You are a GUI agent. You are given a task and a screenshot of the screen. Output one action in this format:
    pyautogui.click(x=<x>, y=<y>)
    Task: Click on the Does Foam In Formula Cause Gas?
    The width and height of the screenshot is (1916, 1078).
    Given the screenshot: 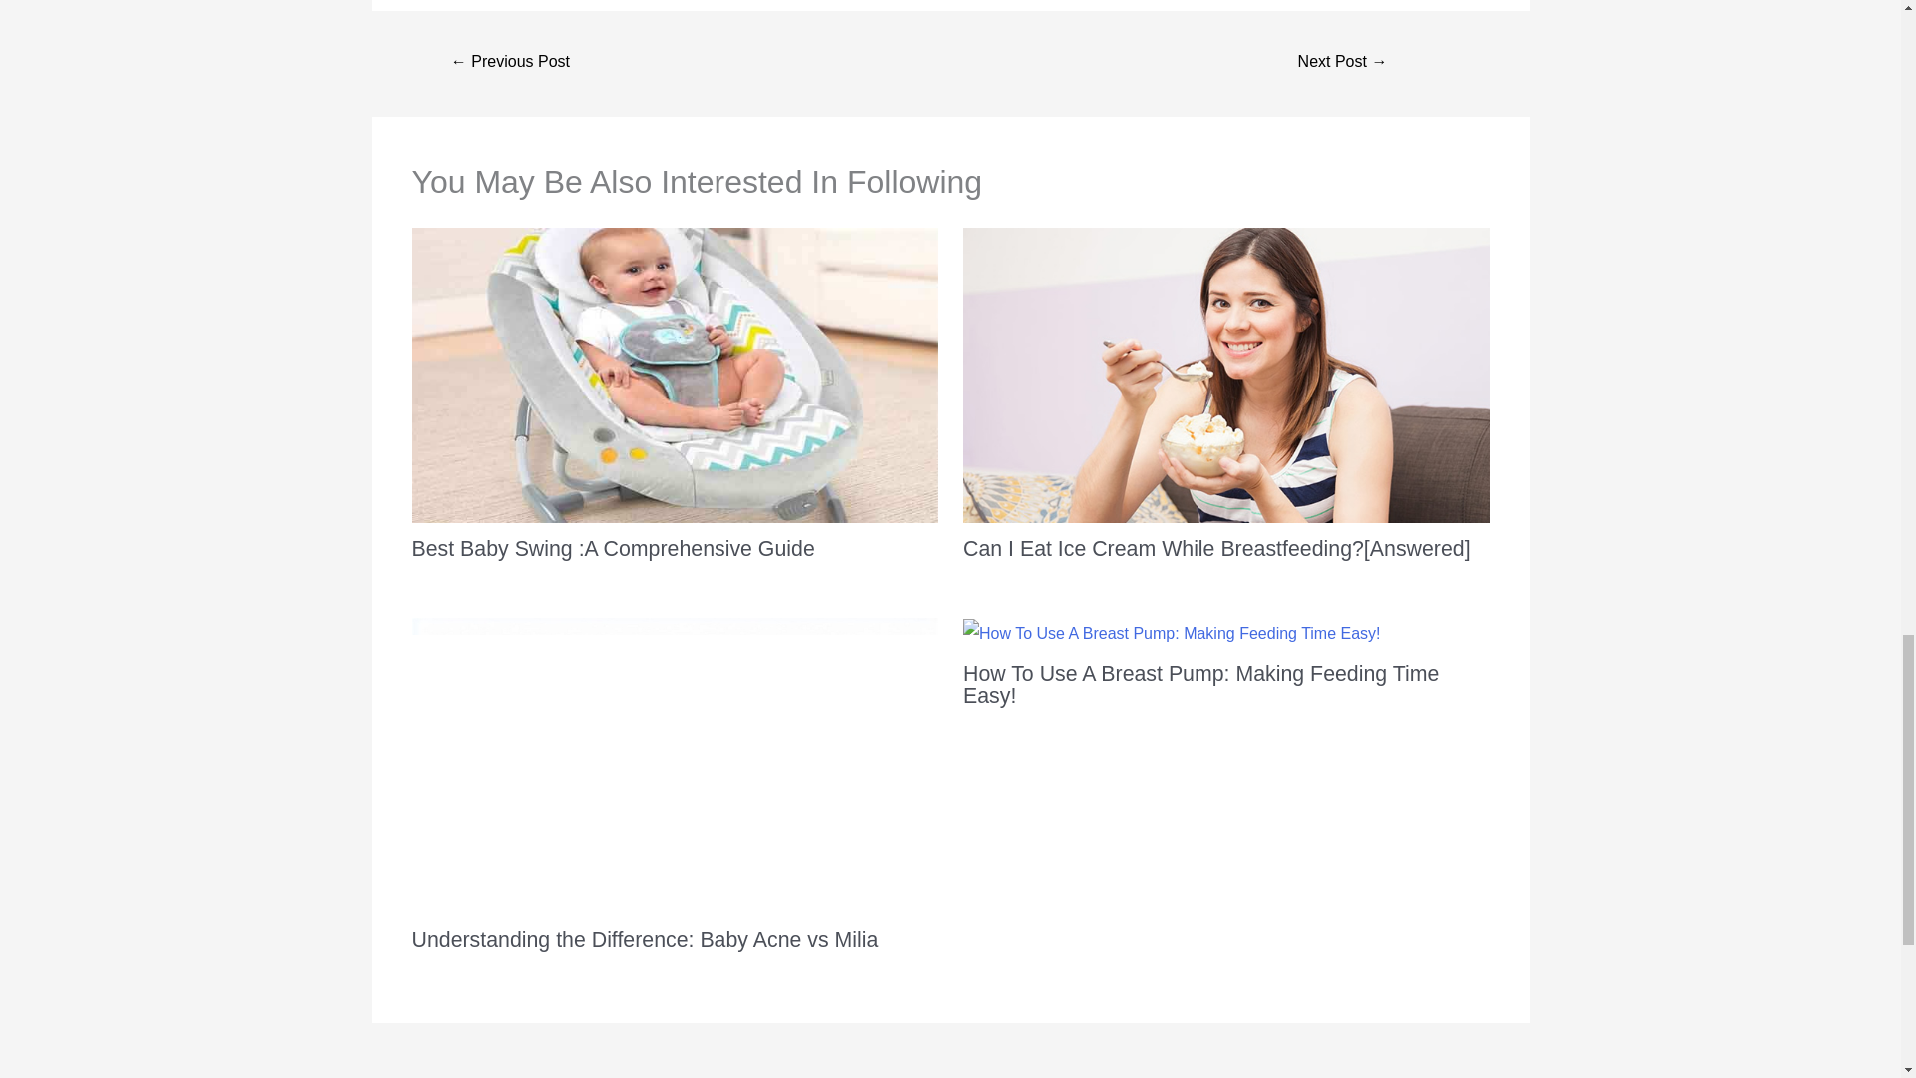 What is the action you would take?
    pyautogui.click(x=511, y=64)
    